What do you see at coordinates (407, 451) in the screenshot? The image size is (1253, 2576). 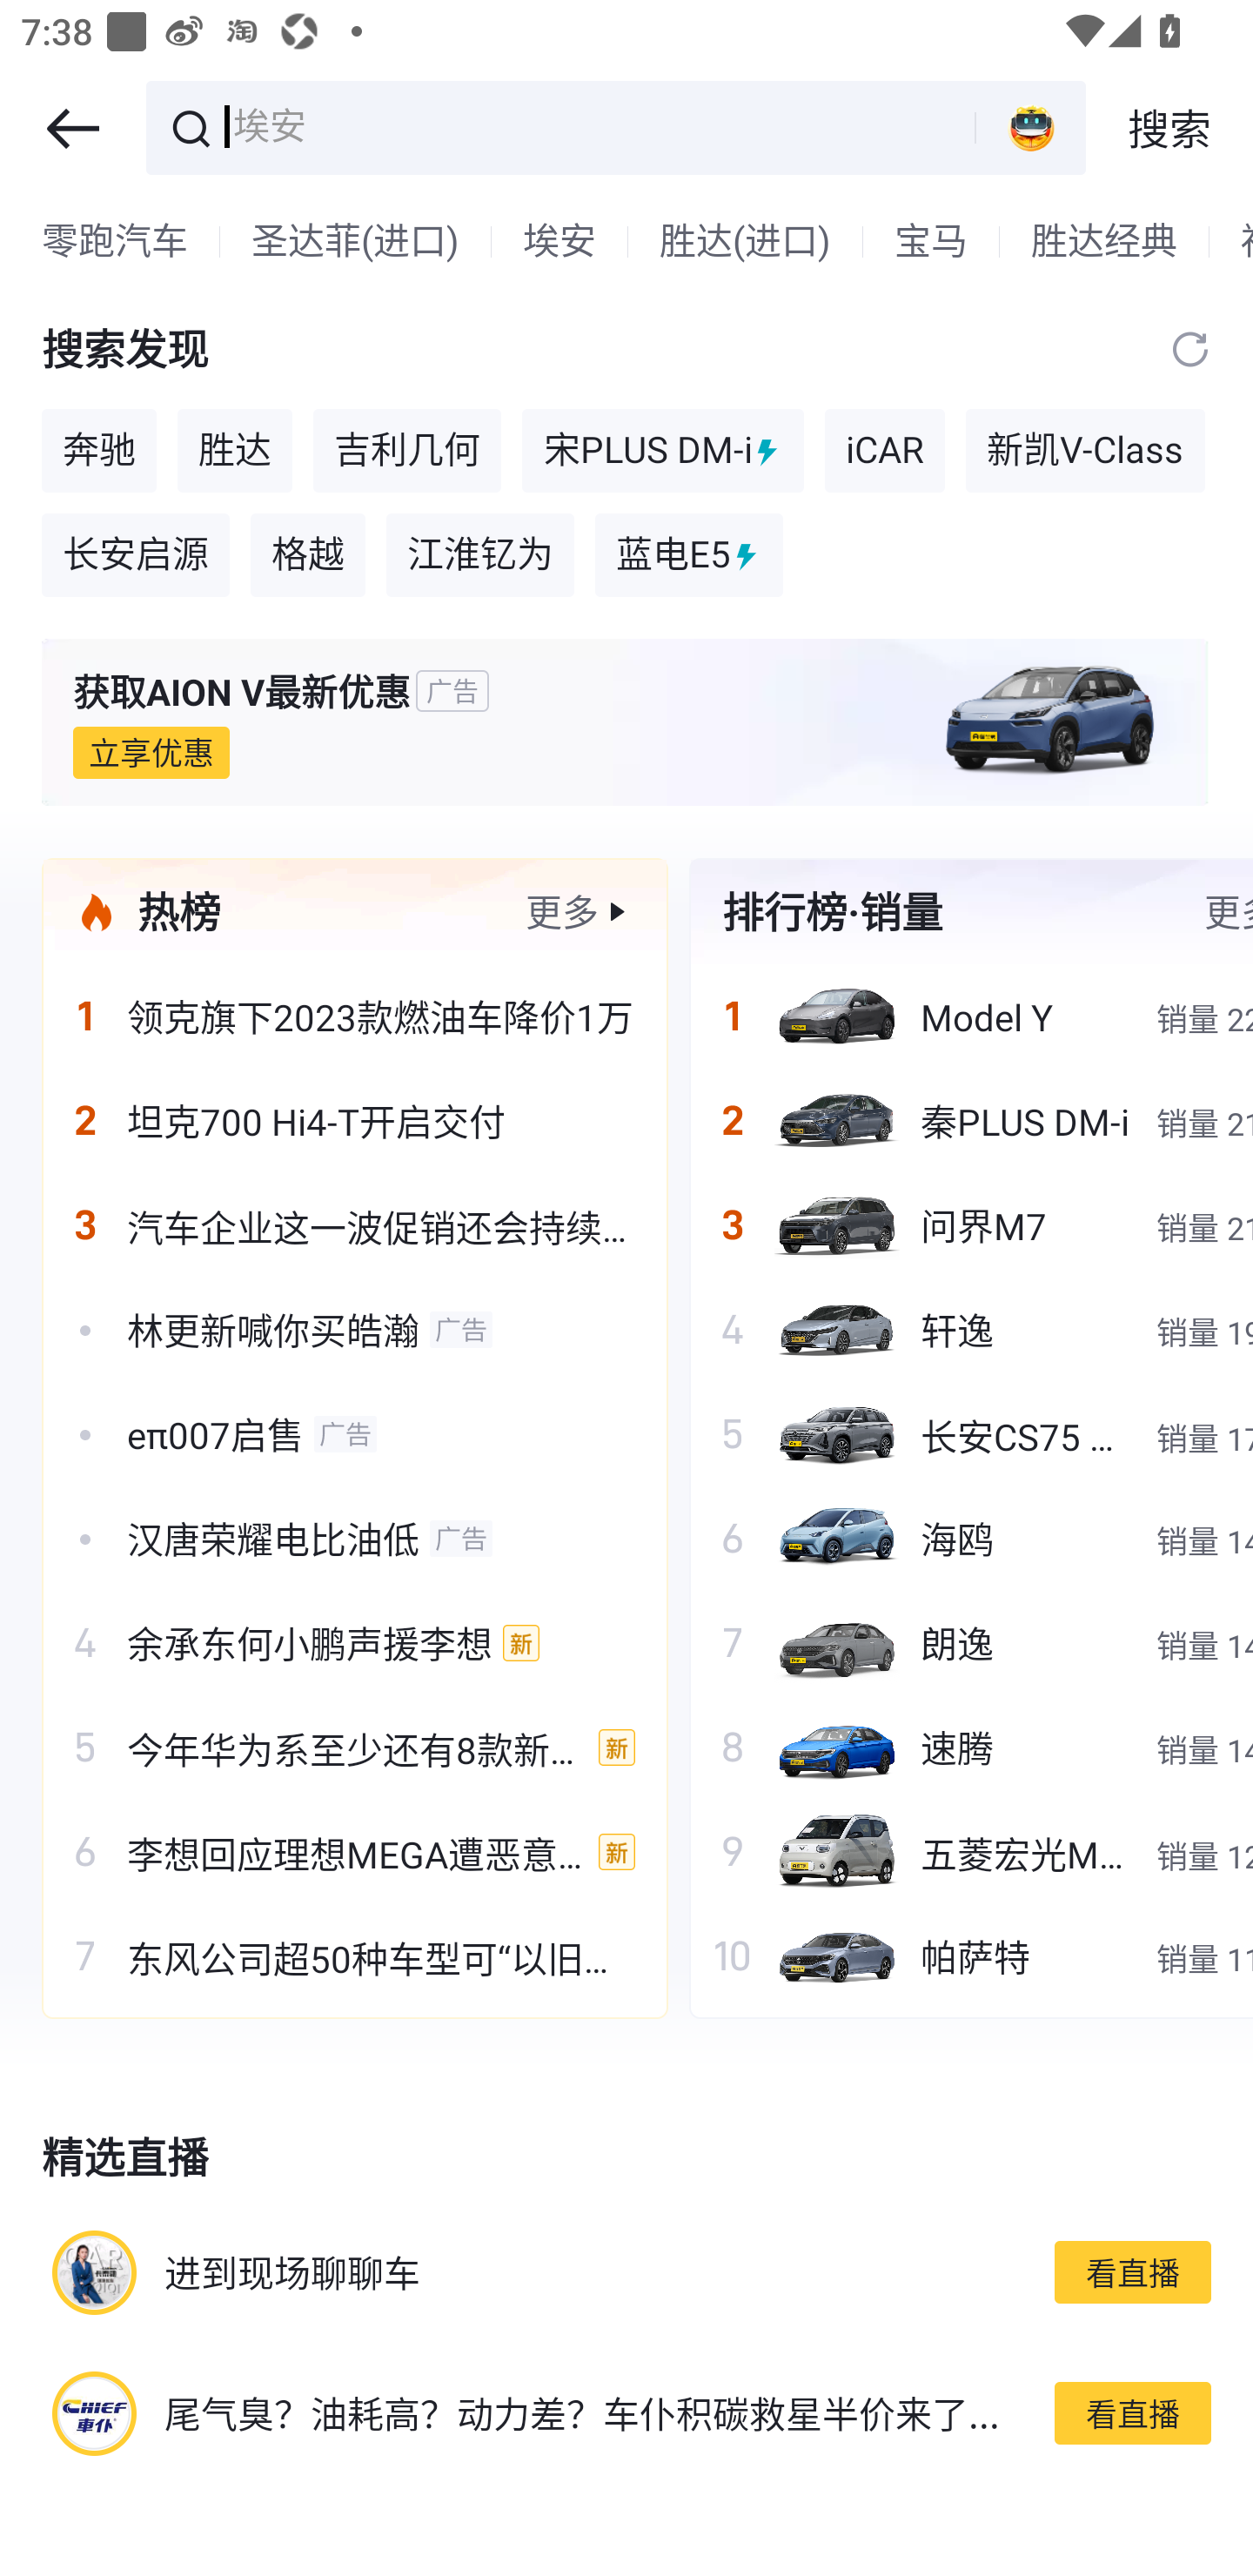 I see `吉利几何` at bounding box center [407, 451].